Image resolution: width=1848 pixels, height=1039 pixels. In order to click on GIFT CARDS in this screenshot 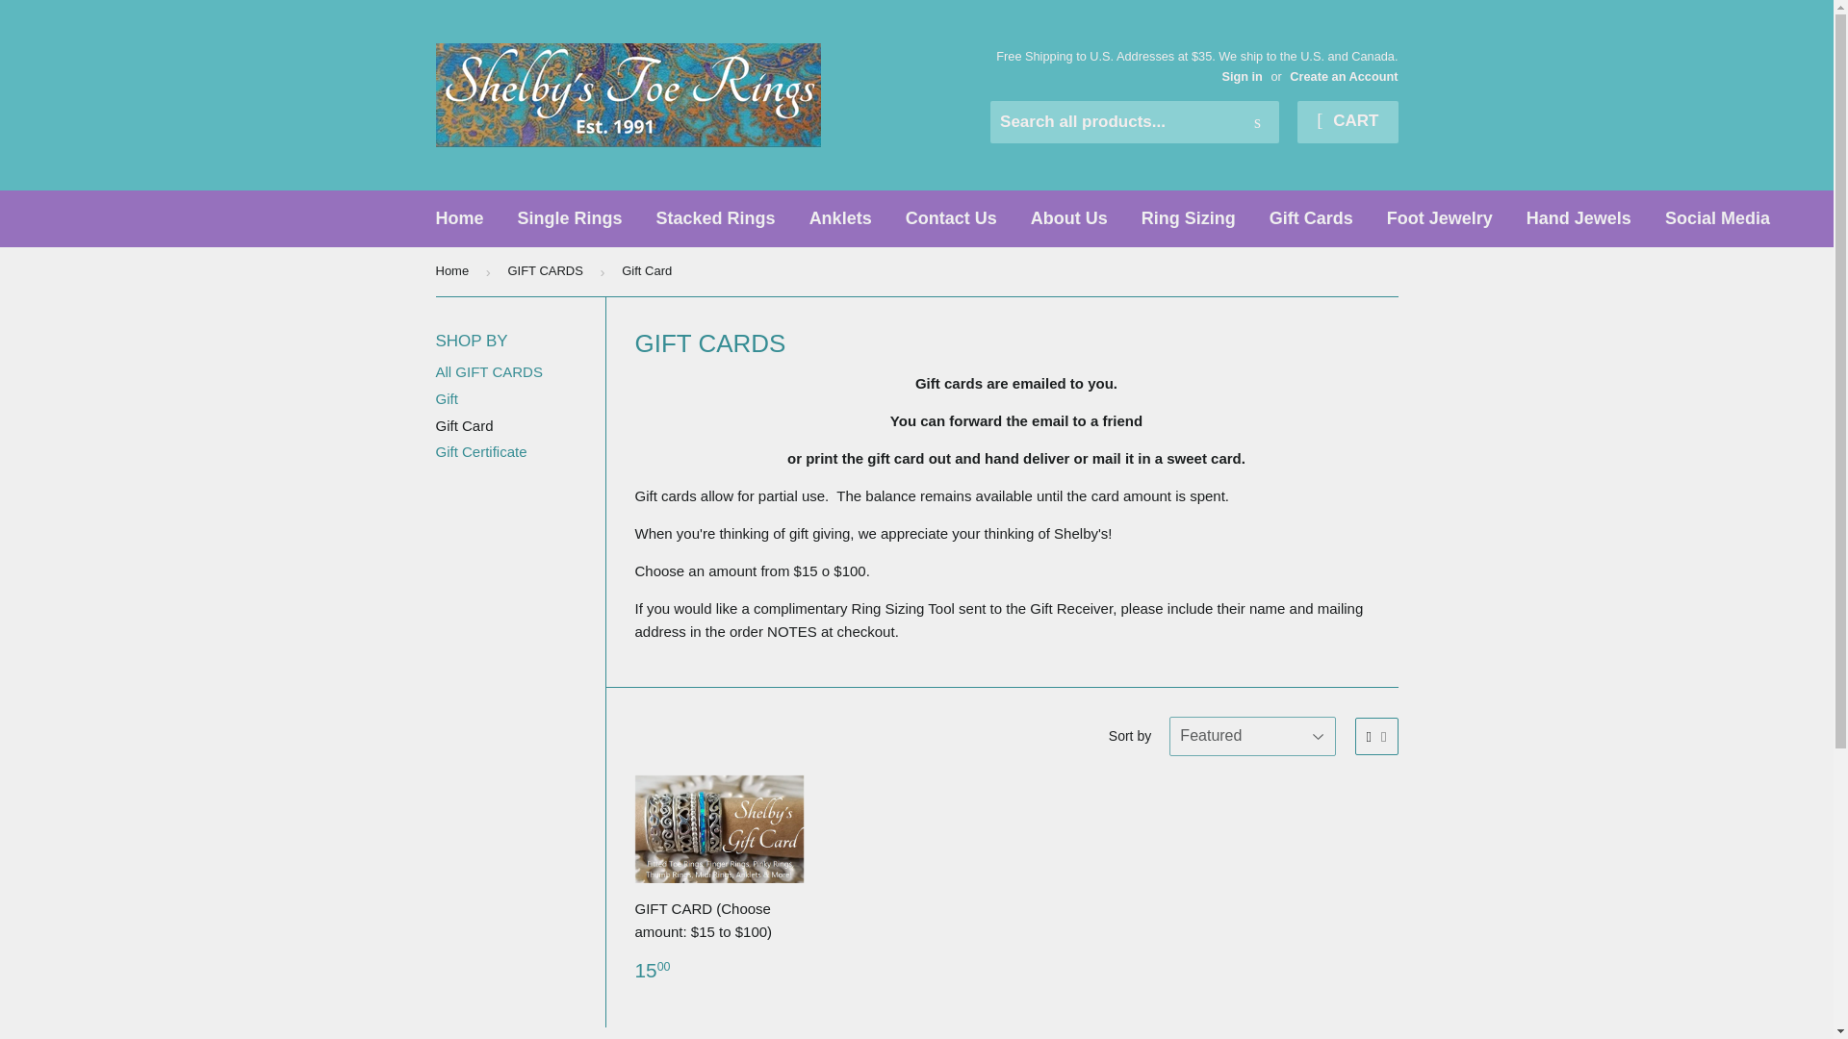, I will do `click(548, 271)`.